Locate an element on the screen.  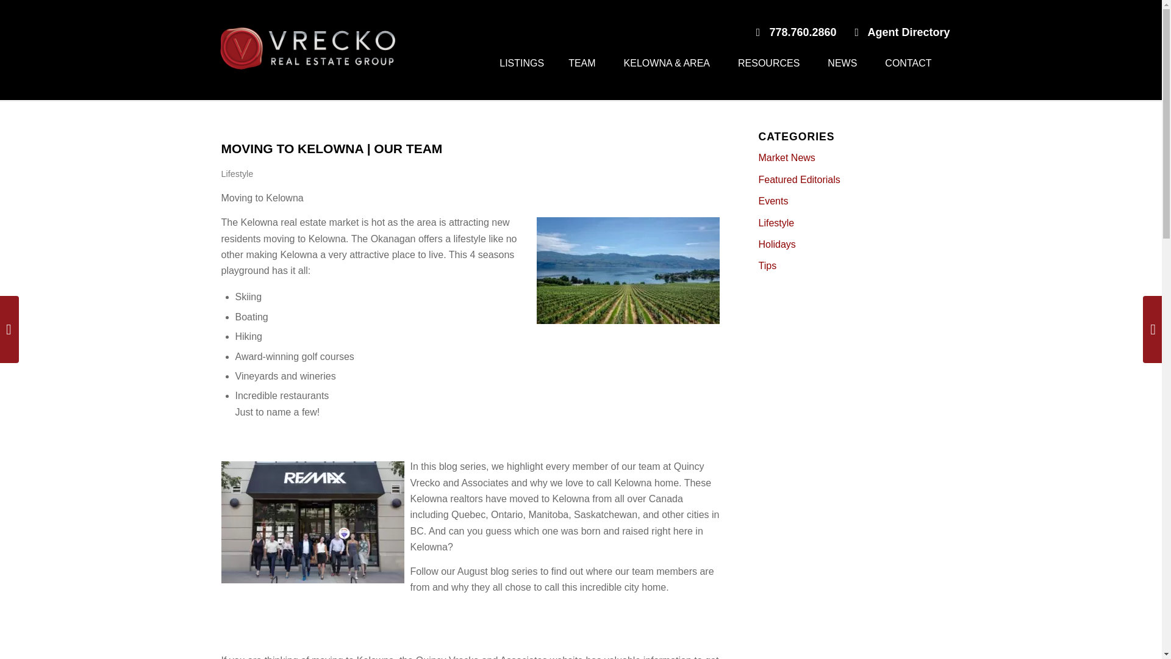
RESOURCES is located at coordinates (770, 74).